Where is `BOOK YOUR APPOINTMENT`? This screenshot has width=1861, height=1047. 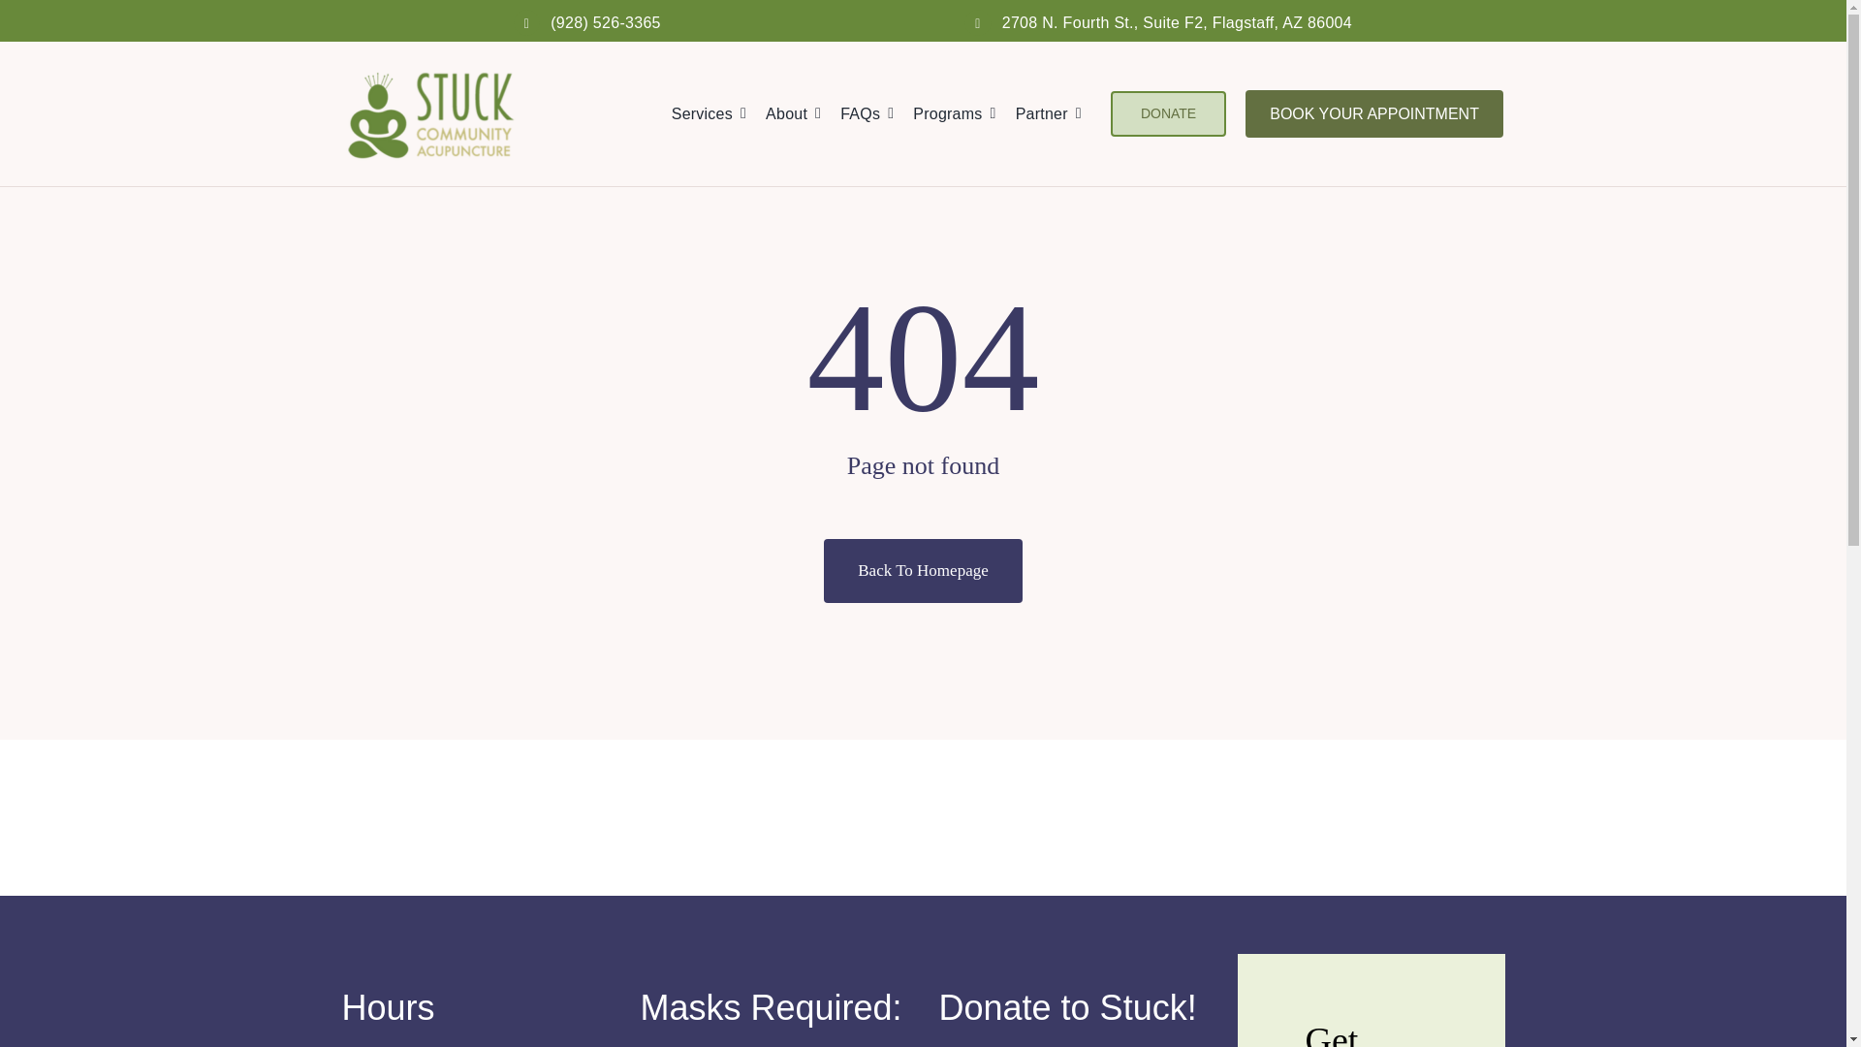 BOOK YOUR APPOINTMENT is located at coordinates (1374, 112).